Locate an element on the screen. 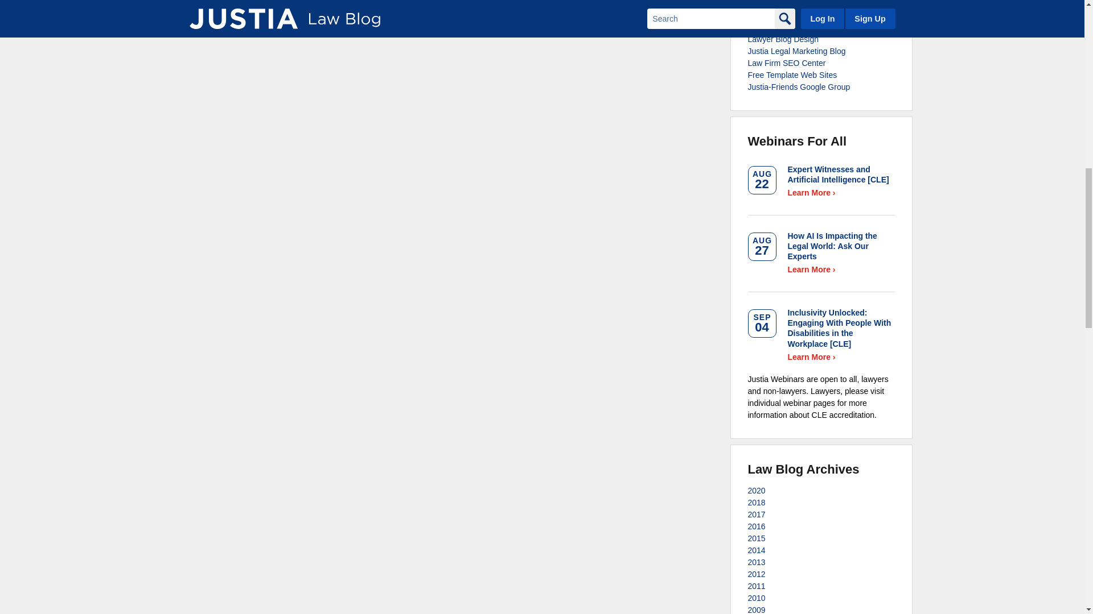 The height and width of the screenshot is (614, 1093). Year 2010 archives is located at coordinates (757, 598).